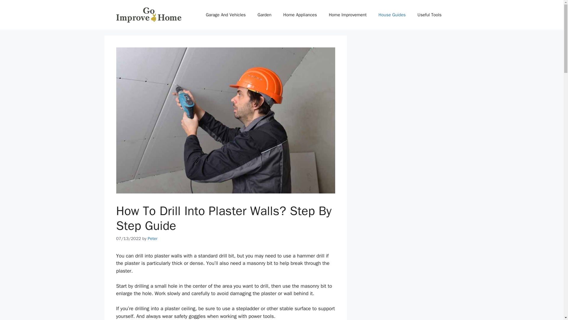 This screenshot has width=568, height=320. What do you see at coordinates (152, 238) in the screenshot?
I see `View all posts by Peter` at bounding box center [152, 238].